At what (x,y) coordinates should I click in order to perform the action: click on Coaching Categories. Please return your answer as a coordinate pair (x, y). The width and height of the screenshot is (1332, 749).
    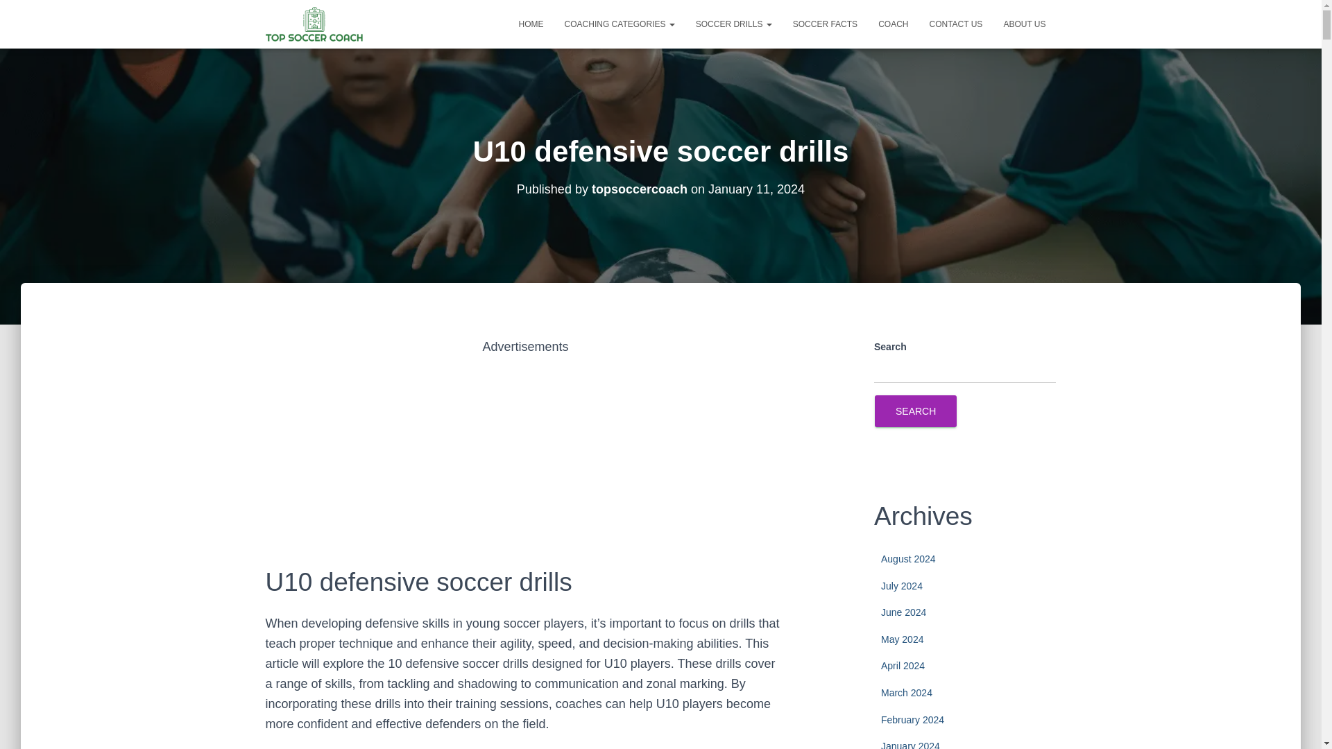
    Looking at the image, I should click on (620, 24).